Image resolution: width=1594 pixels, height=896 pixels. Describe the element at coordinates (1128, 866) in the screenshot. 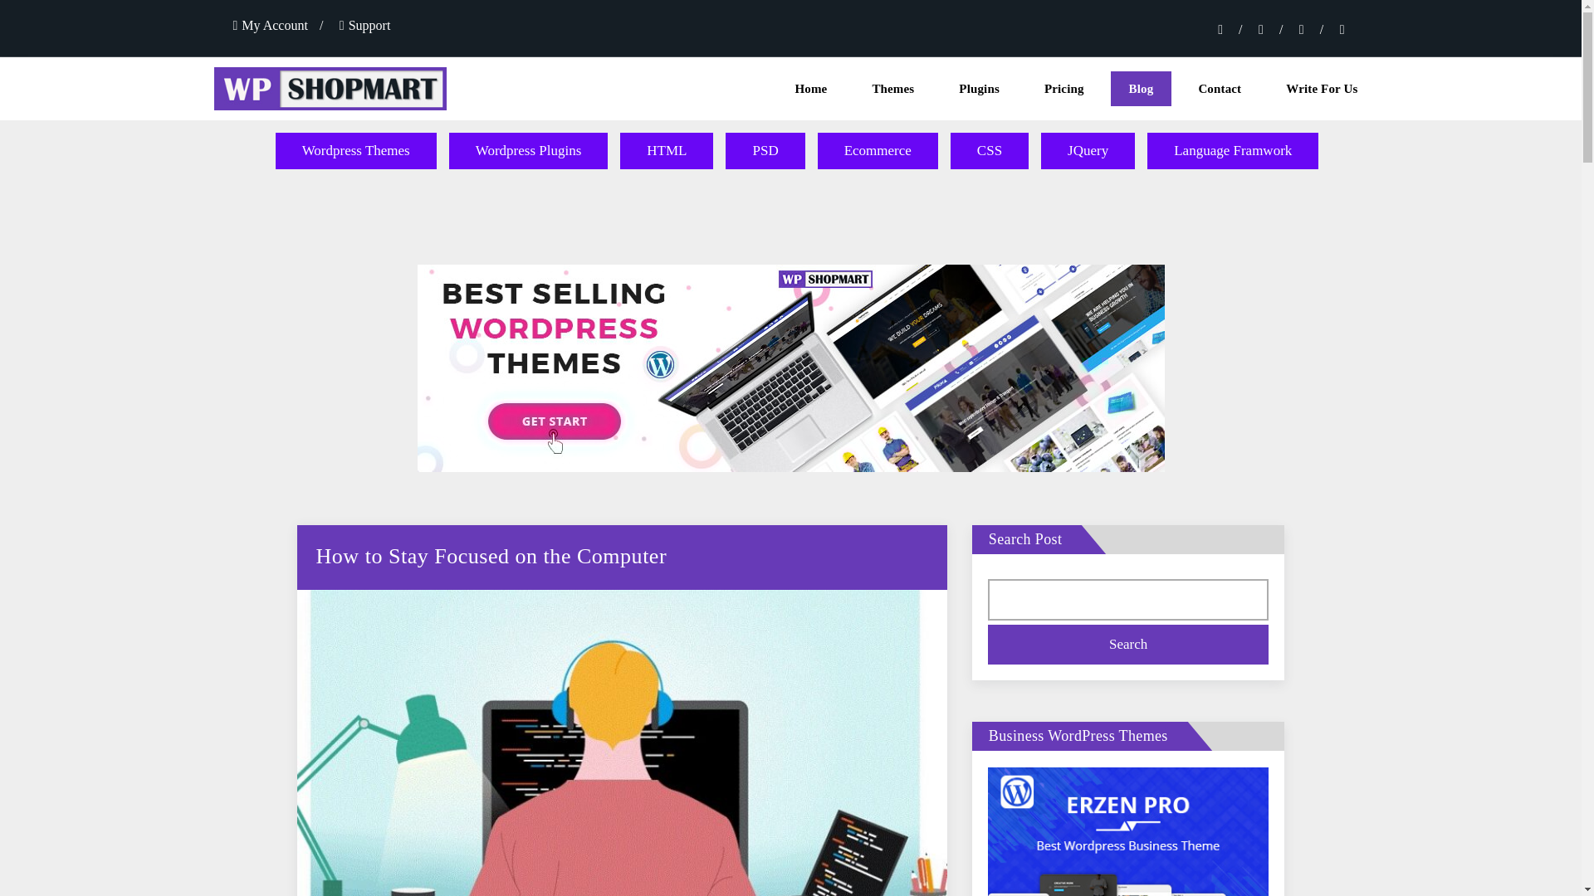

I see `erzen-pro` at that location.